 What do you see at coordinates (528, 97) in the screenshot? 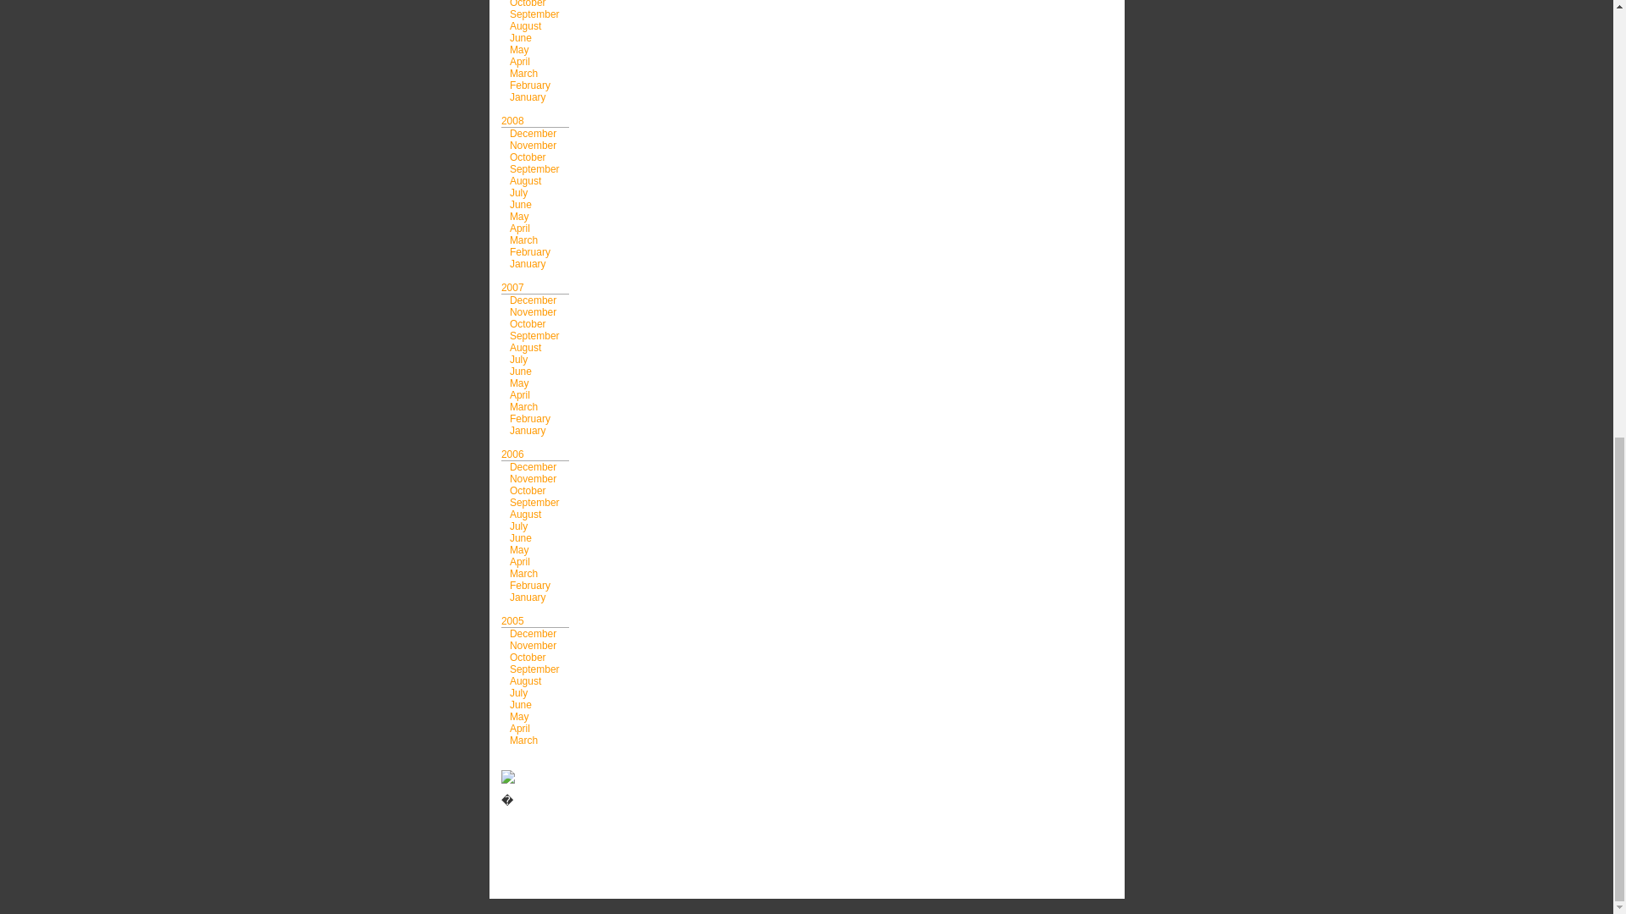
I see `January` at bounding box center [528, 97].